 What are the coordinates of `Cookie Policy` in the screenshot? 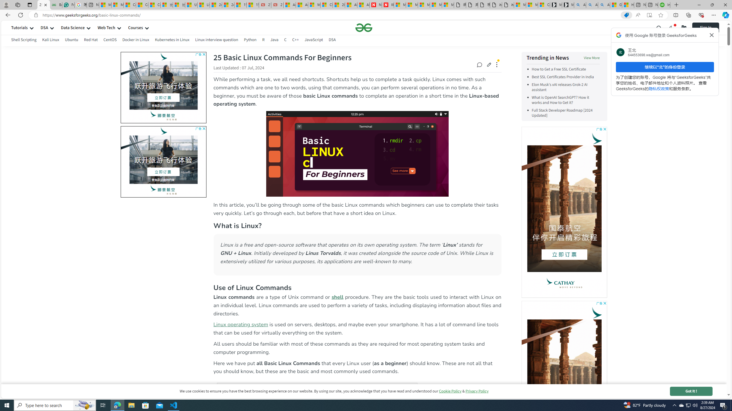 It's located at (450, 391).